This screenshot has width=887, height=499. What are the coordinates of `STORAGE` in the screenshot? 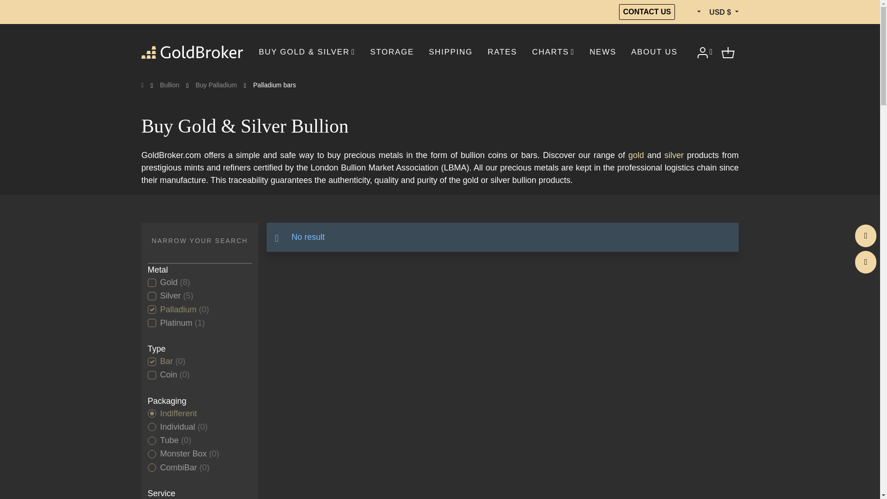 It's located at (392, 52).